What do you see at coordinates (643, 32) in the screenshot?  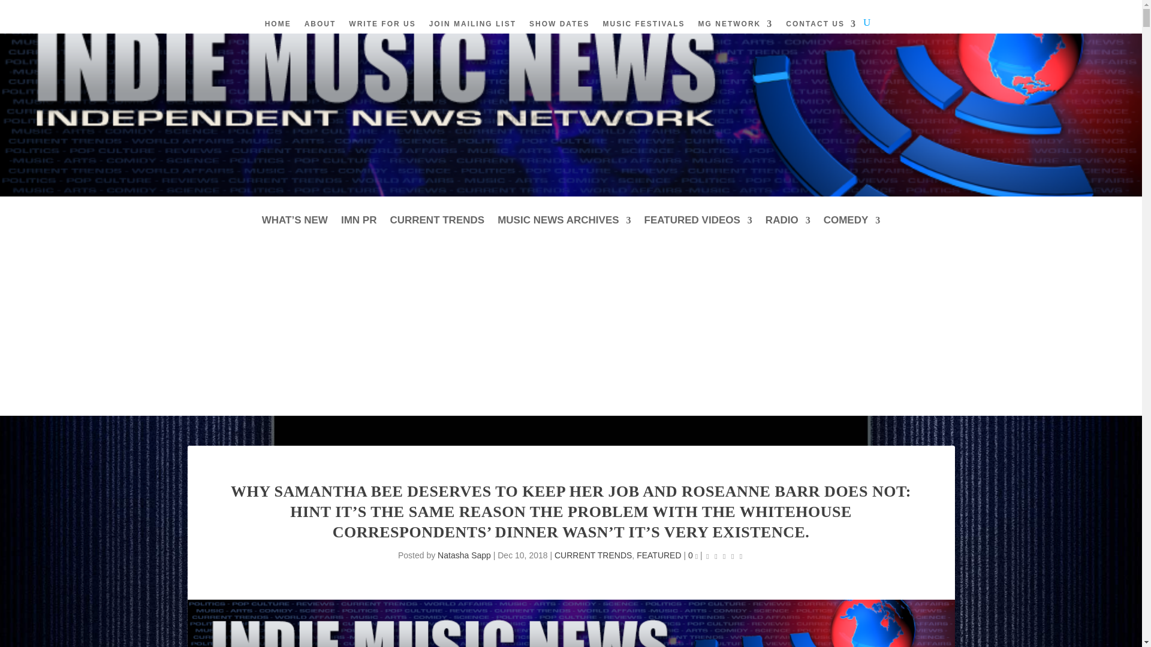 I see `MUSIC FESTIVALS` at bounding box center [643, 32].